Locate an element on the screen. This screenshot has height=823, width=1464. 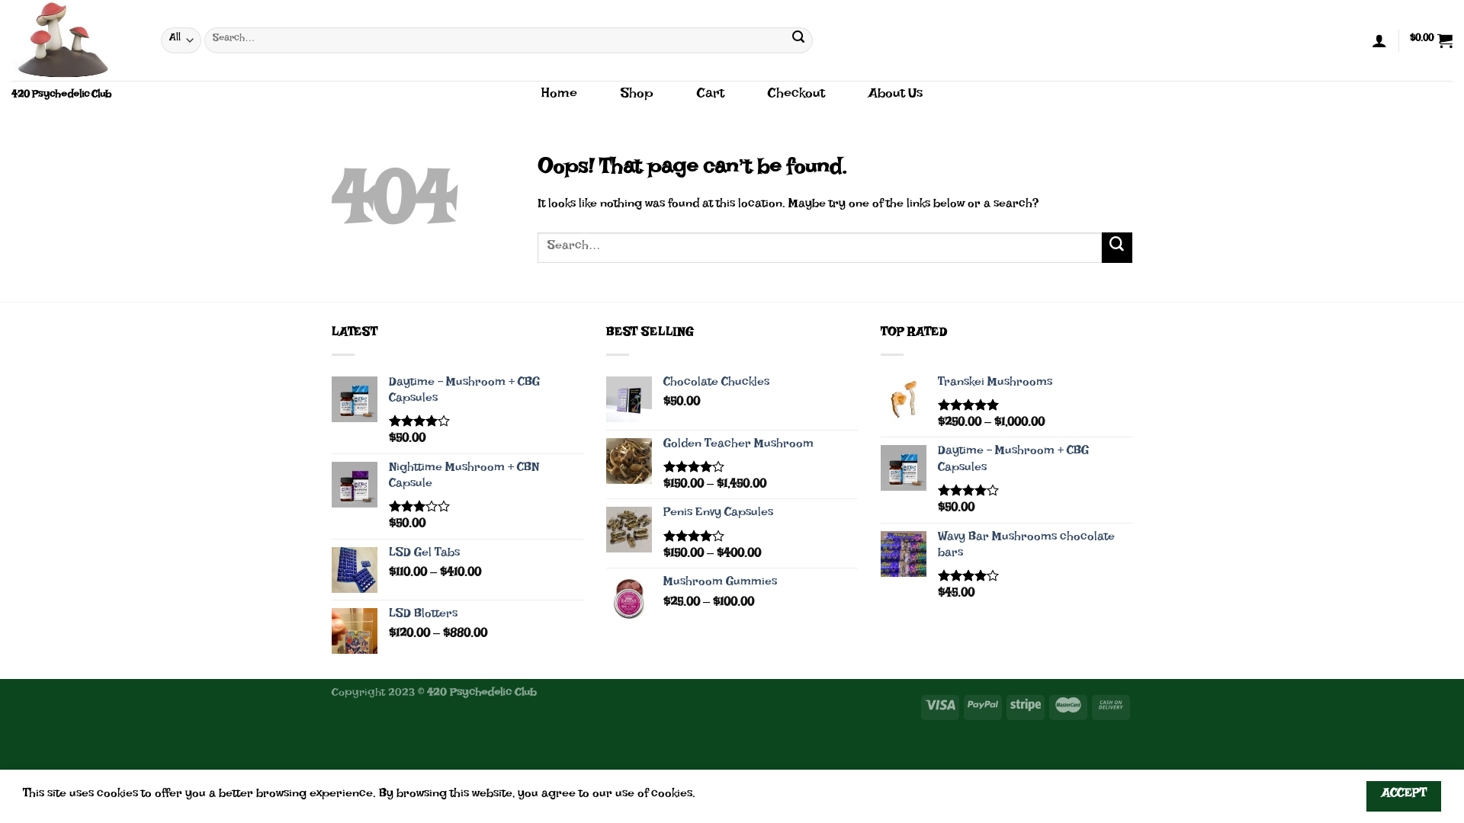
Home is located at coordinates (560, 97).